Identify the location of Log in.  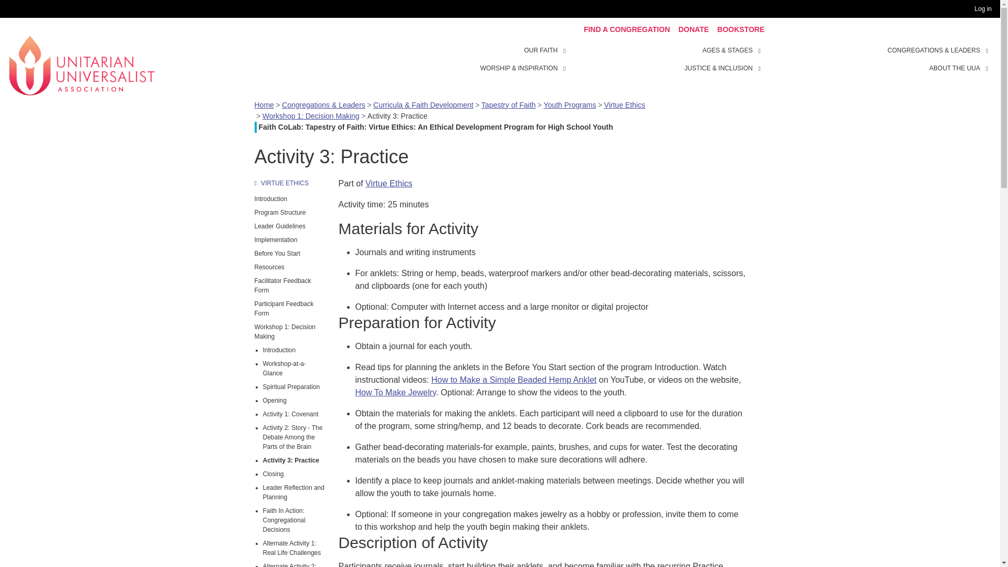
(985, 9).